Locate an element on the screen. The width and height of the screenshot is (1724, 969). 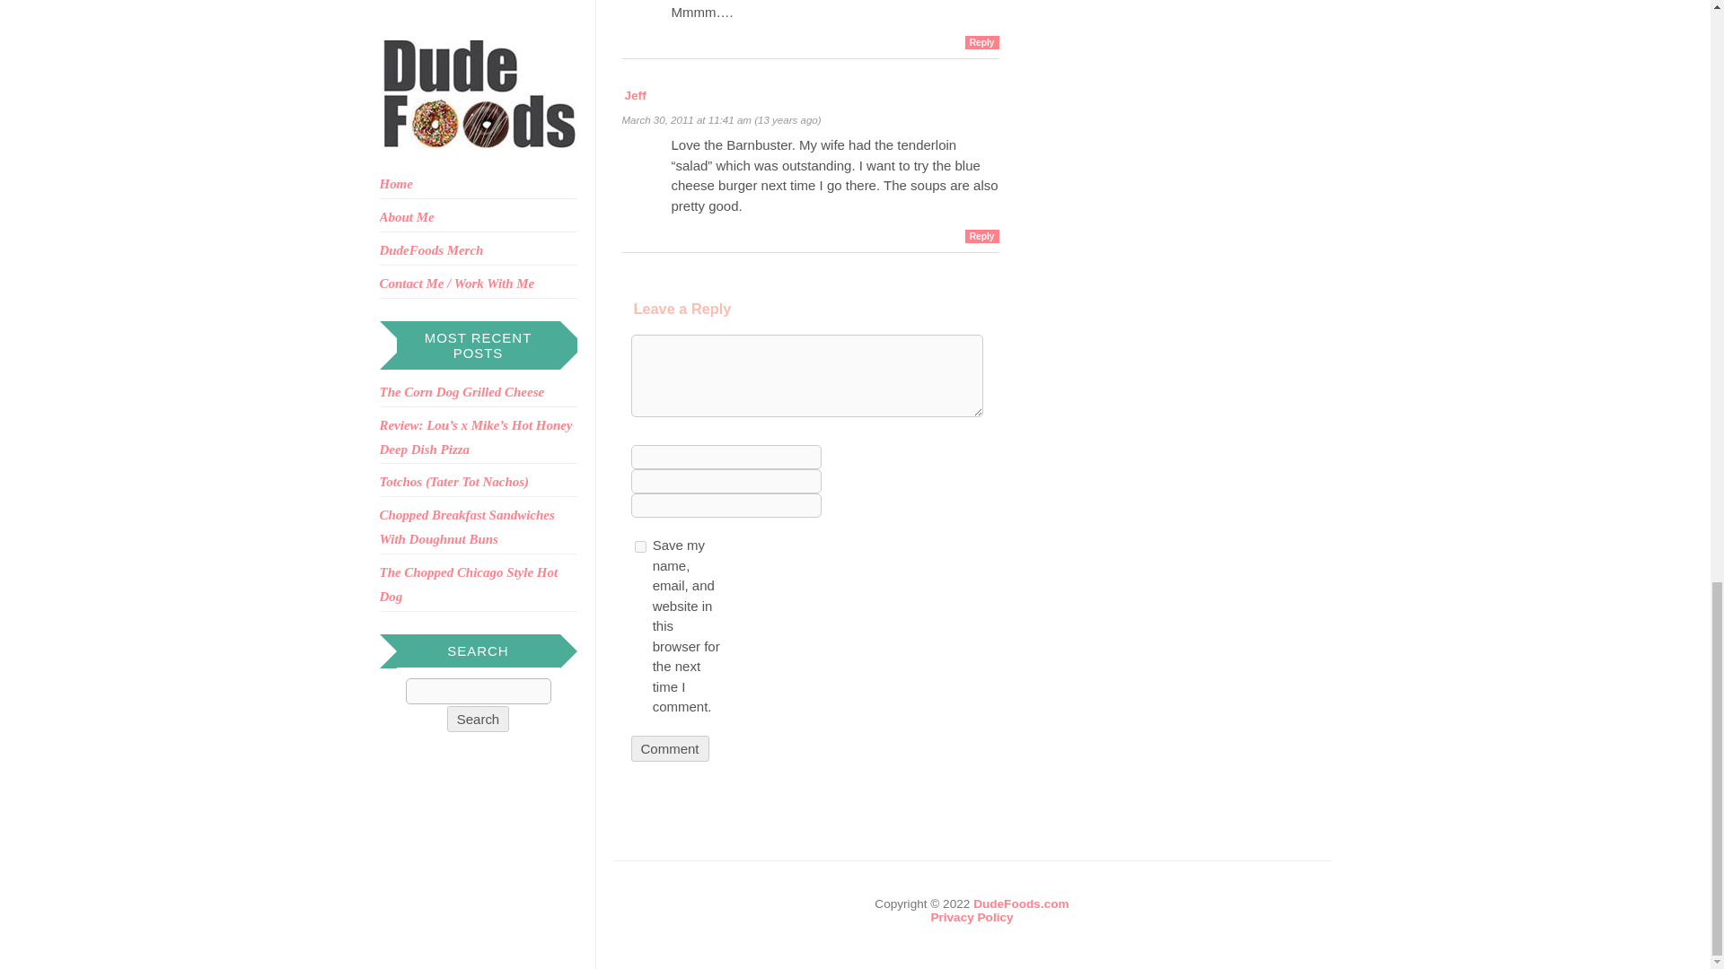
Jeff is located at coordinates (636, 95).